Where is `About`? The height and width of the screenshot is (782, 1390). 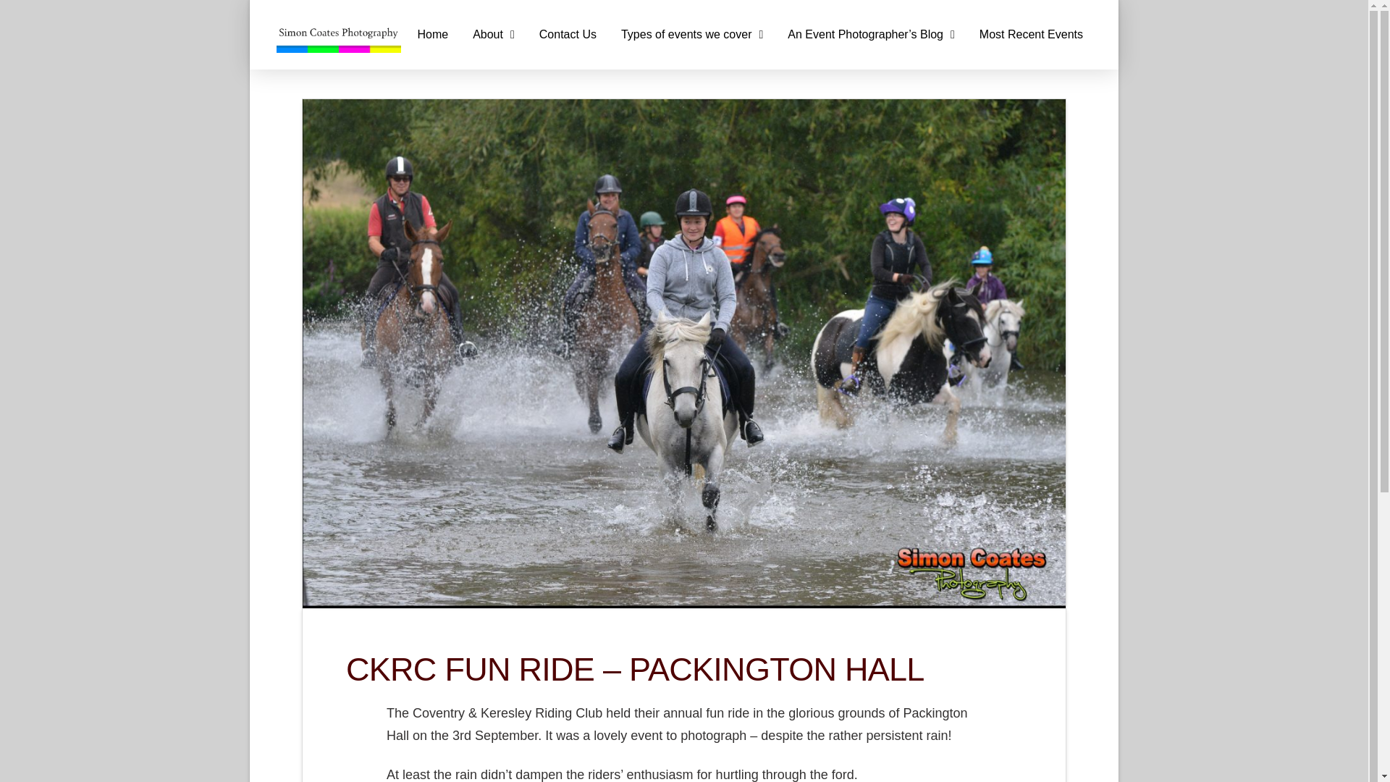 About is located at coordinates (493, 35).